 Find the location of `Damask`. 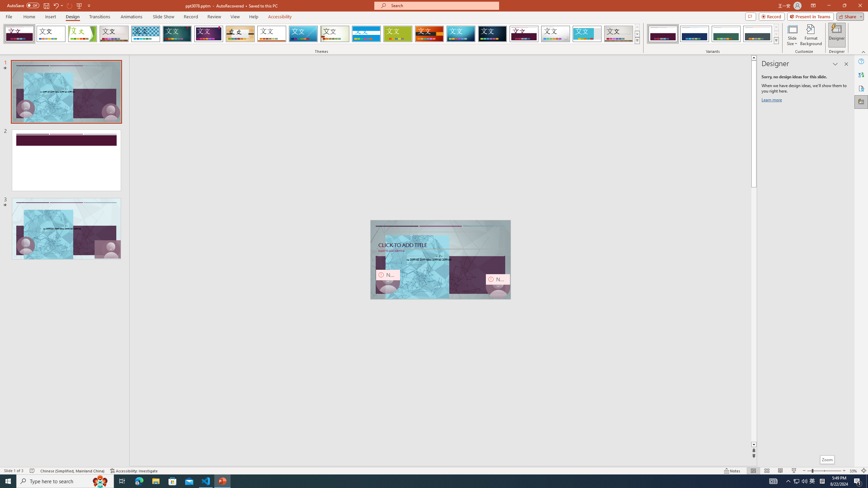

Damask is located at coordinates (492, 34).